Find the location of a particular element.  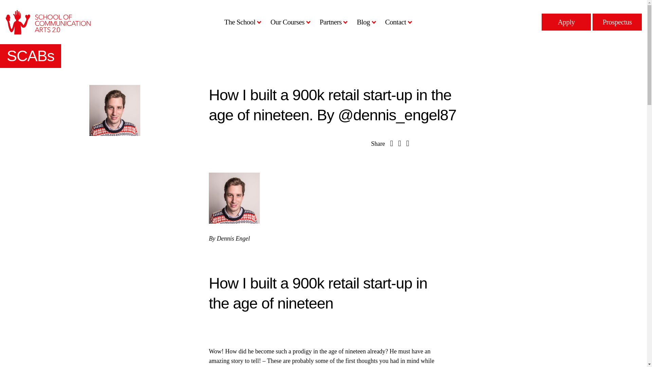

The School is located at coordinates (241, 22).